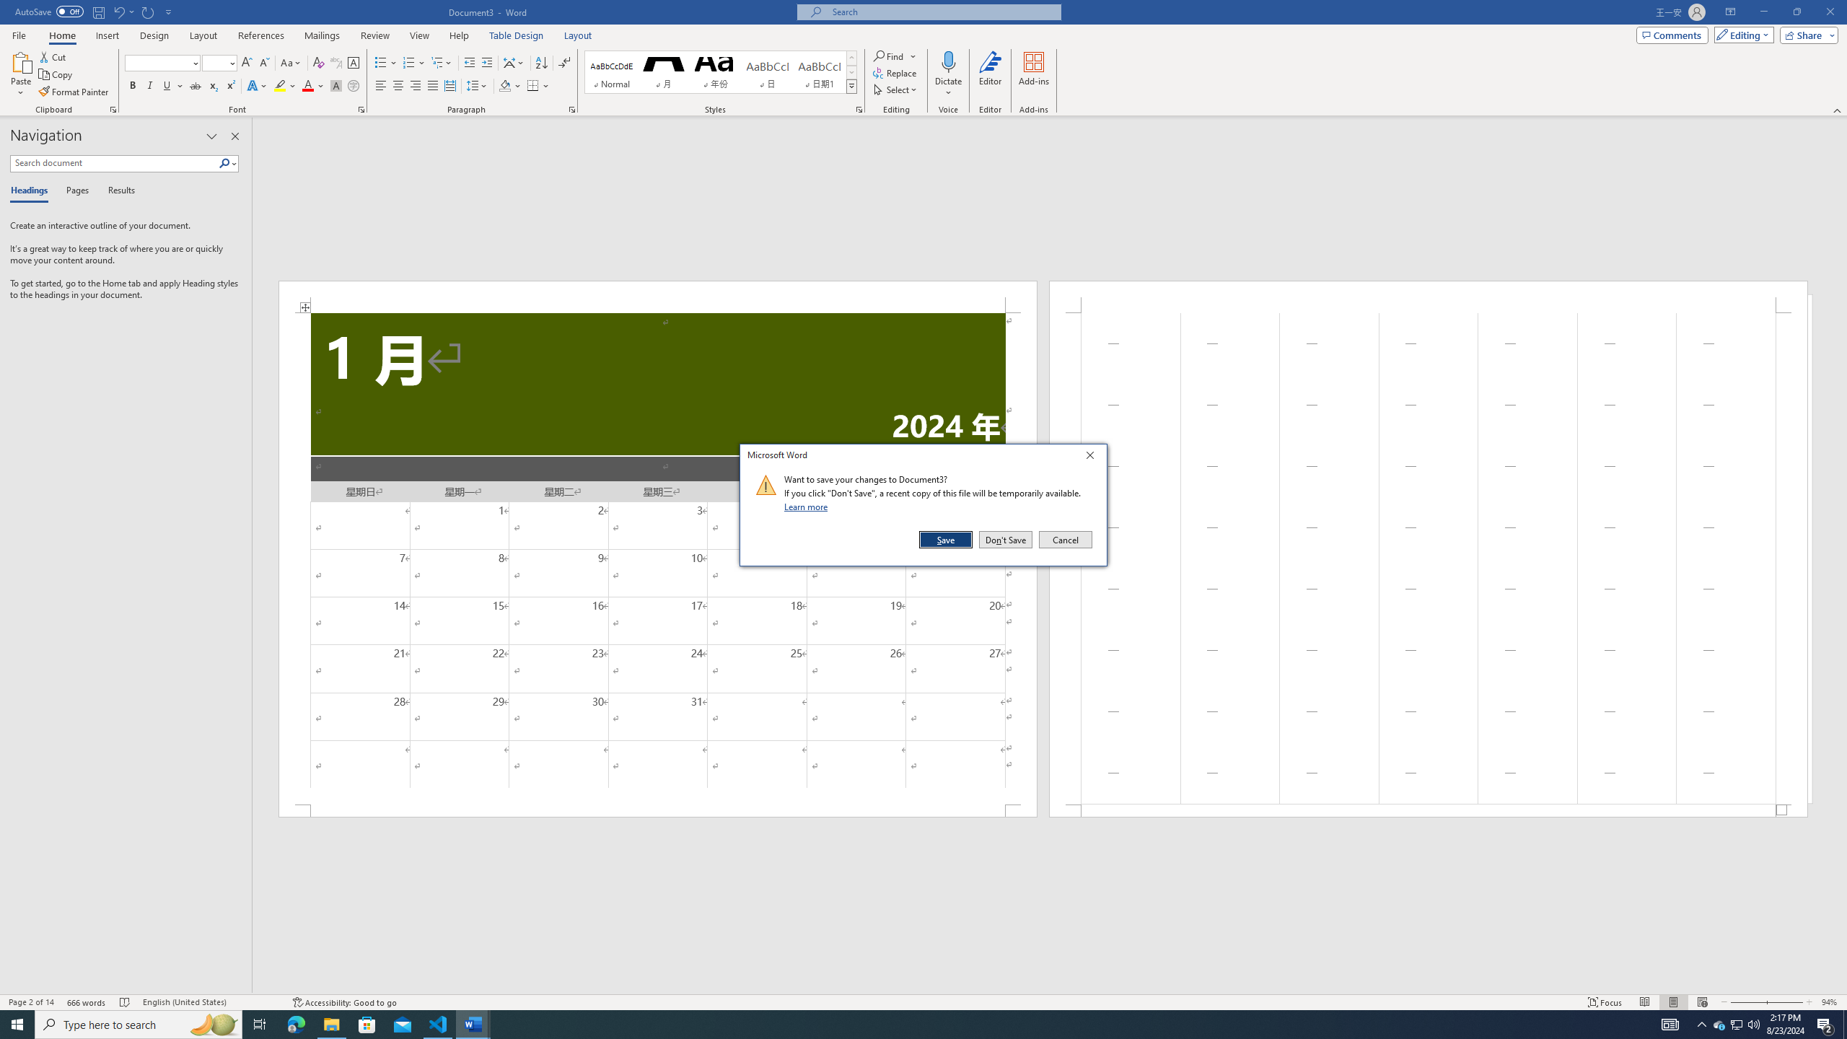 This screenshot has height=1039, width=1847. I want to click on Search, so click(225, 163).